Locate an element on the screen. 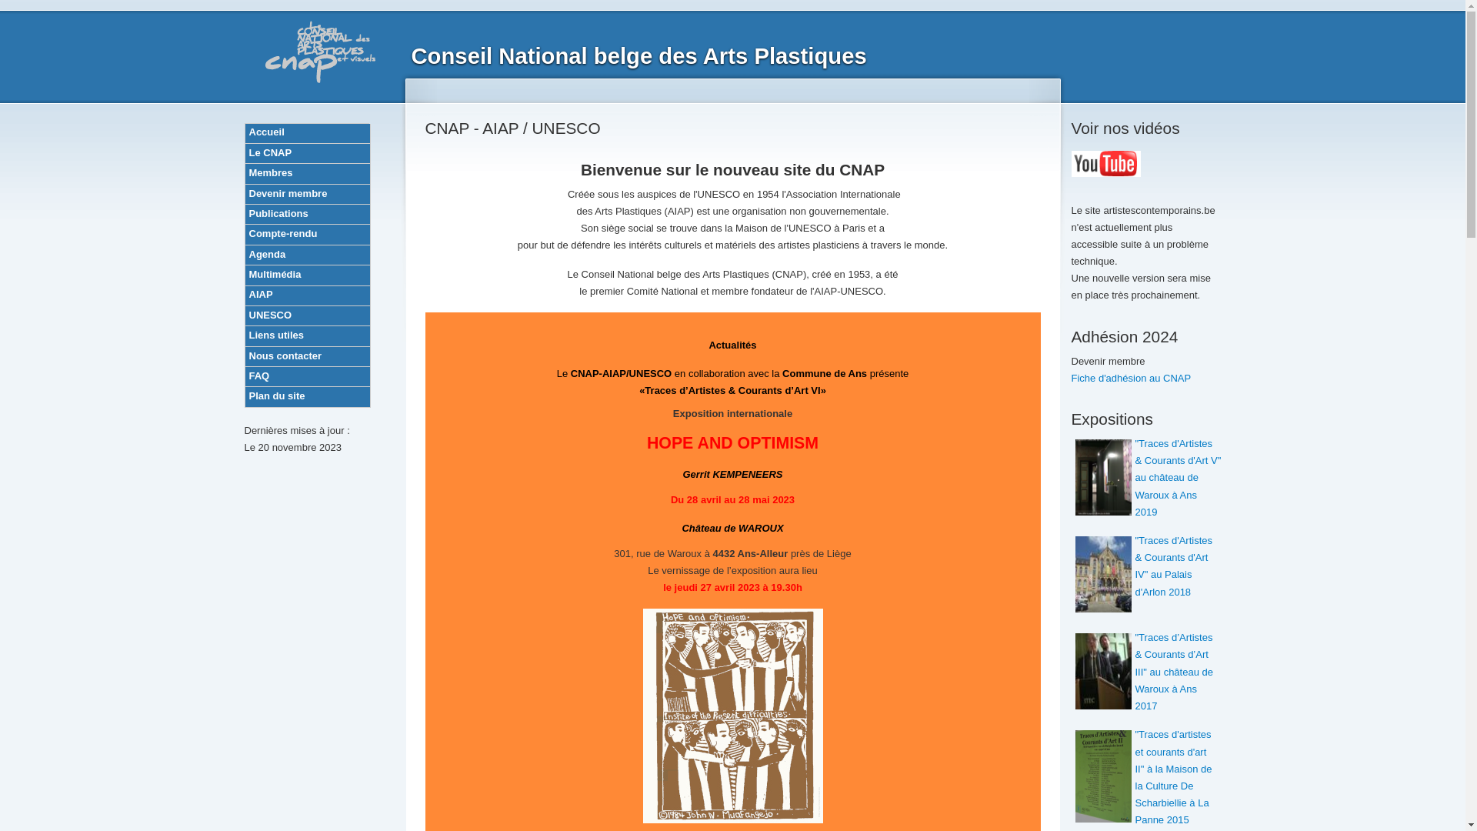 This screenshot has height=831, width=1477. Accueil is located at coordinates (308, 132).